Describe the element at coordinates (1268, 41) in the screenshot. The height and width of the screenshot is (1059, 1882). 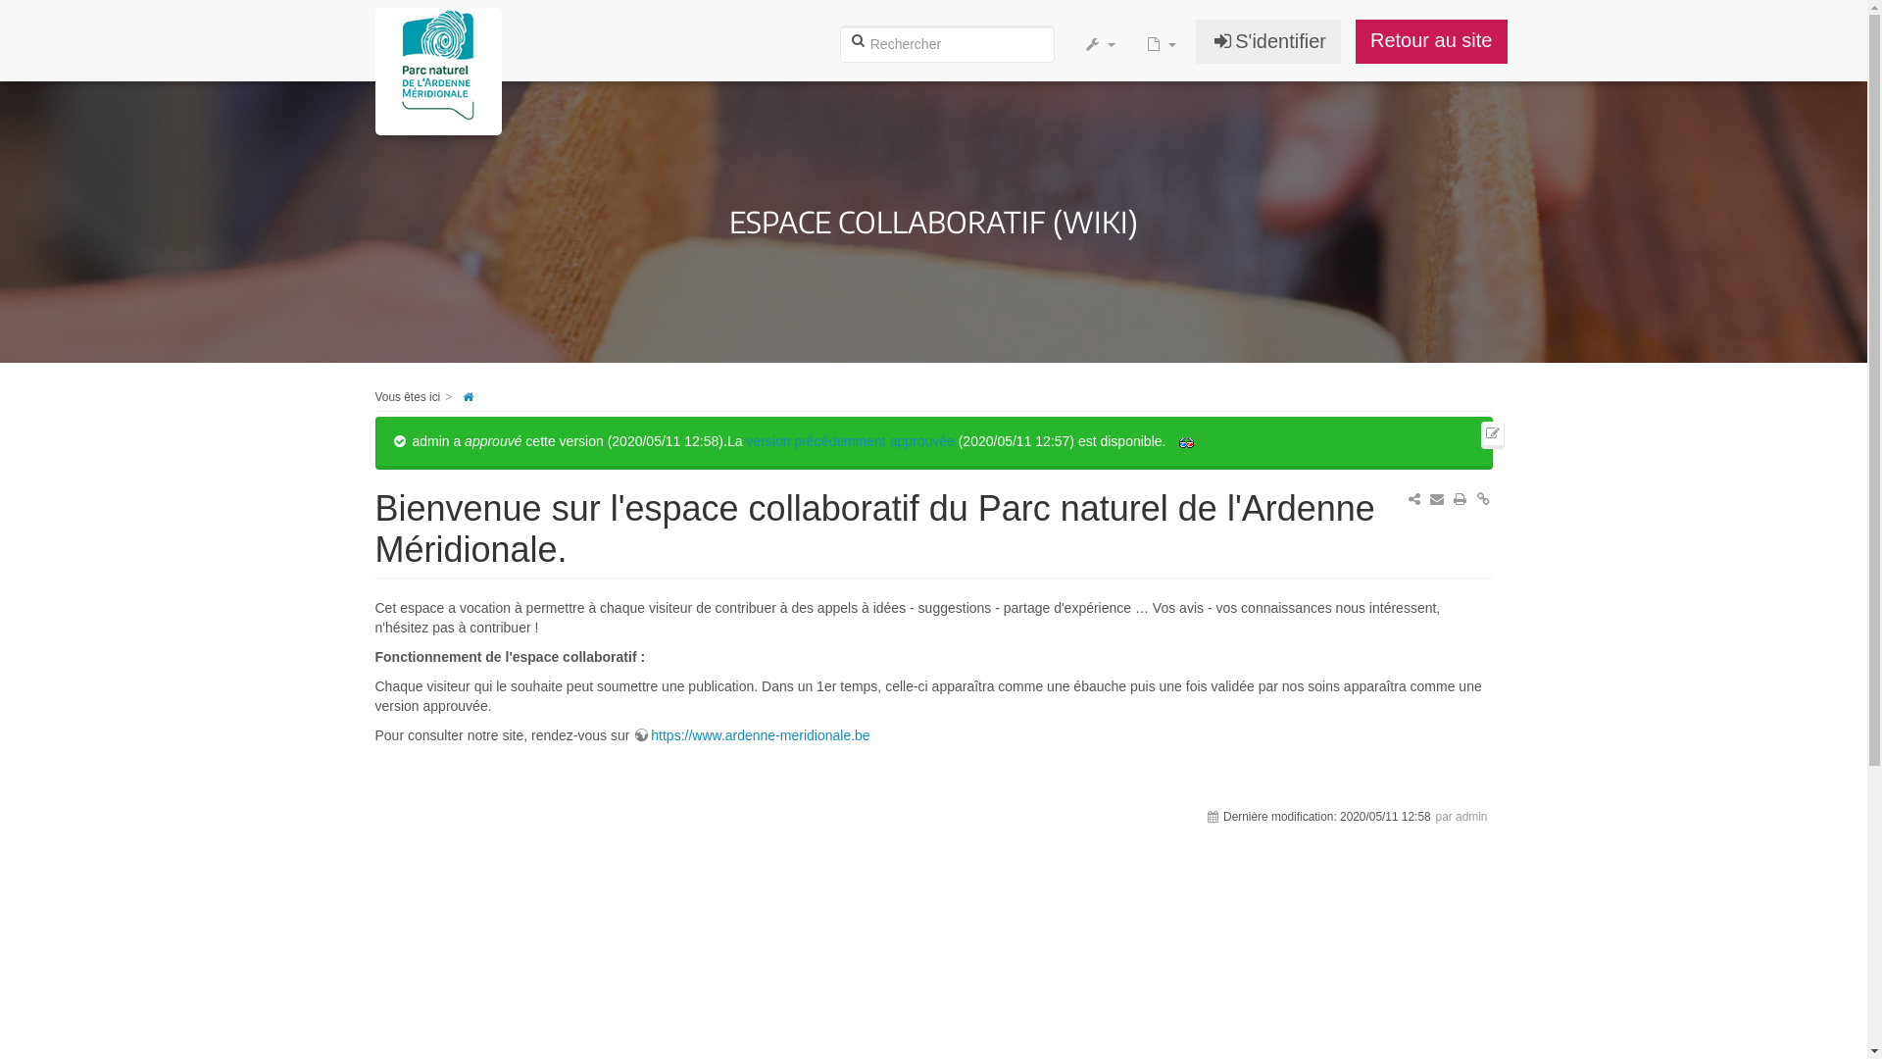
I see `S'identifier` at that location.